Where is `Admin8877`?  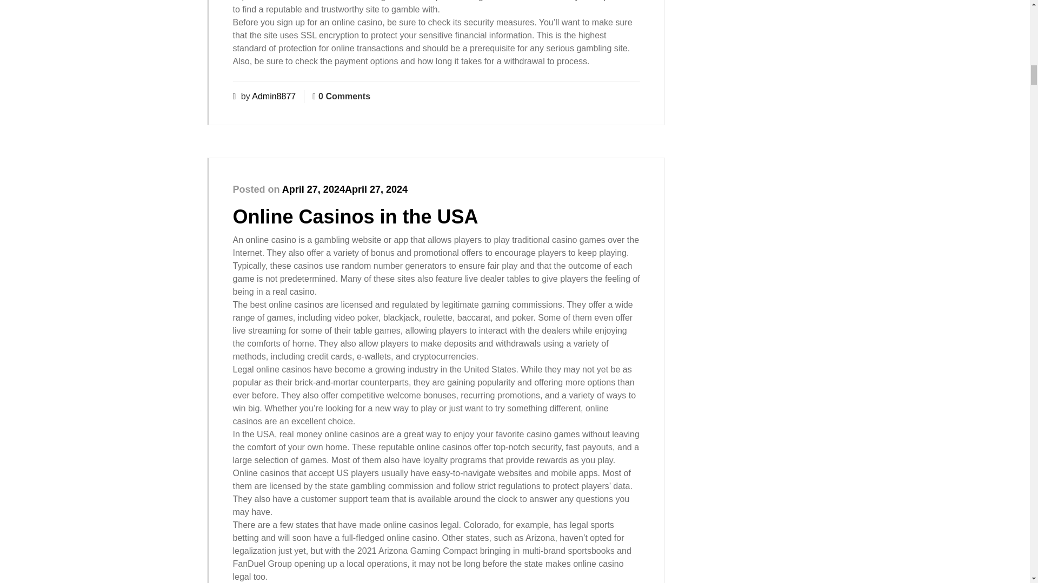
Admin8877 is located at coordinates (274, 96).